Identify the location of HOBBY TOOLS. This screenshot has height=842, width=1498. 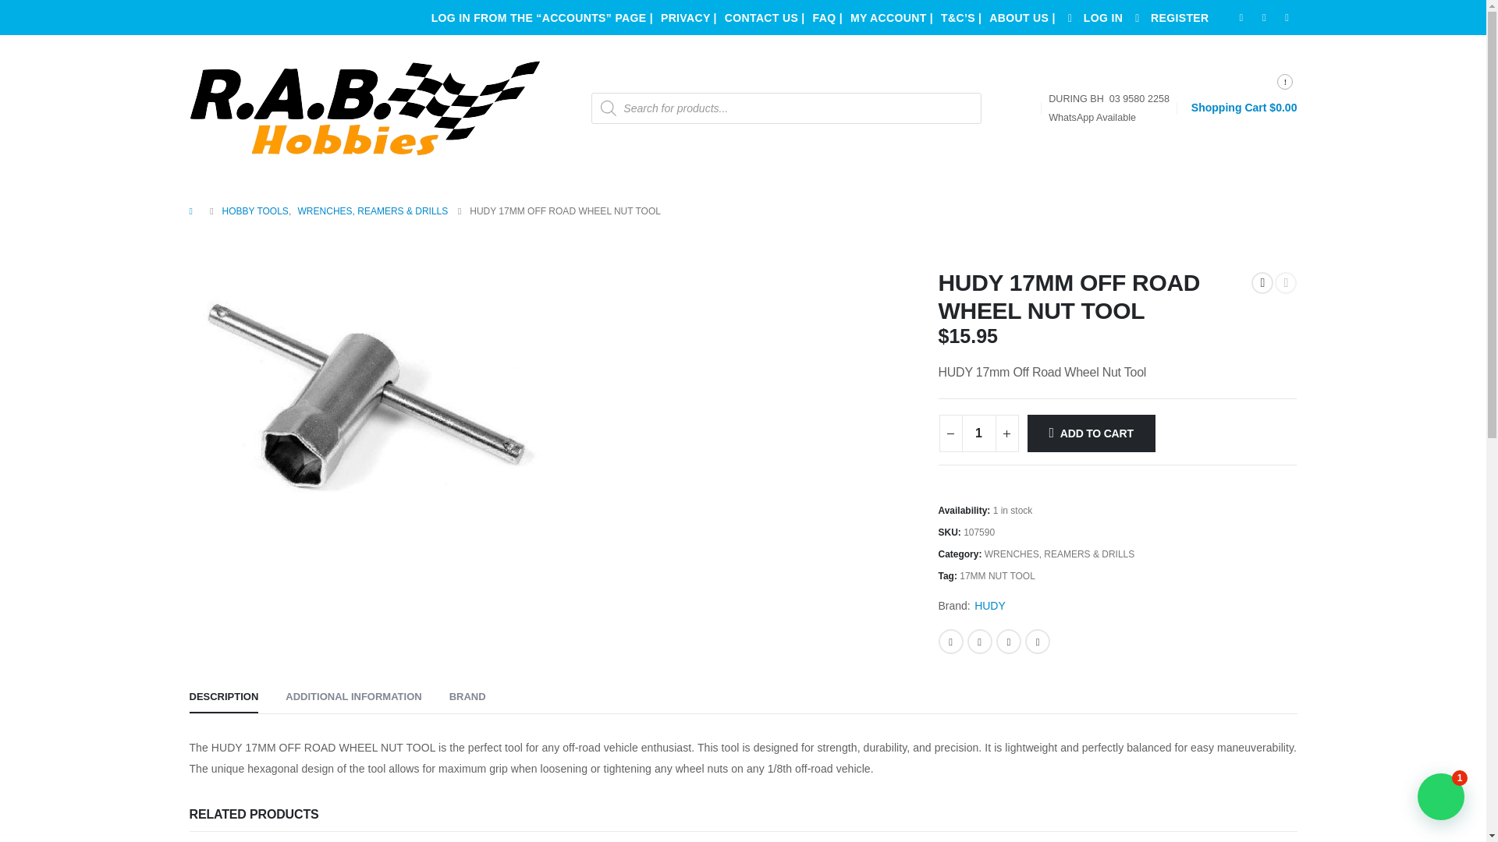
(254, 210).